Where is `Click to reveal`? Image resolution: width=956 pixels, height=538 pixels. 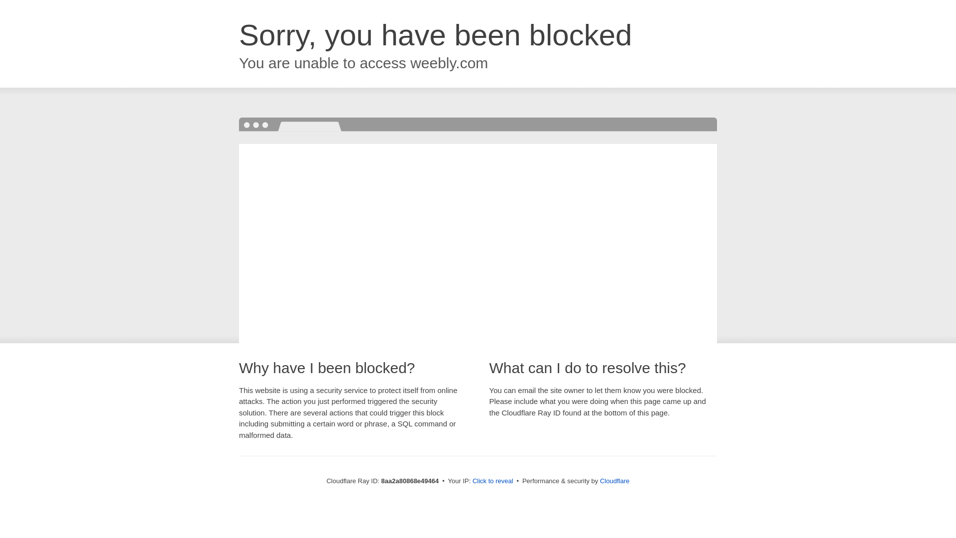
Click to reveal is located at coordinates (493, 481).